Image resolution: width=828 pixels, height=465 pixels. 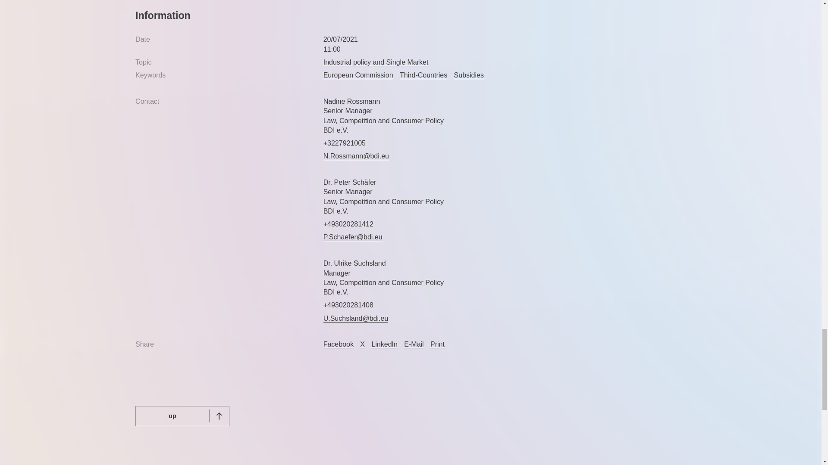 I want to click on LinkedIn, so click(x=384, y=344).